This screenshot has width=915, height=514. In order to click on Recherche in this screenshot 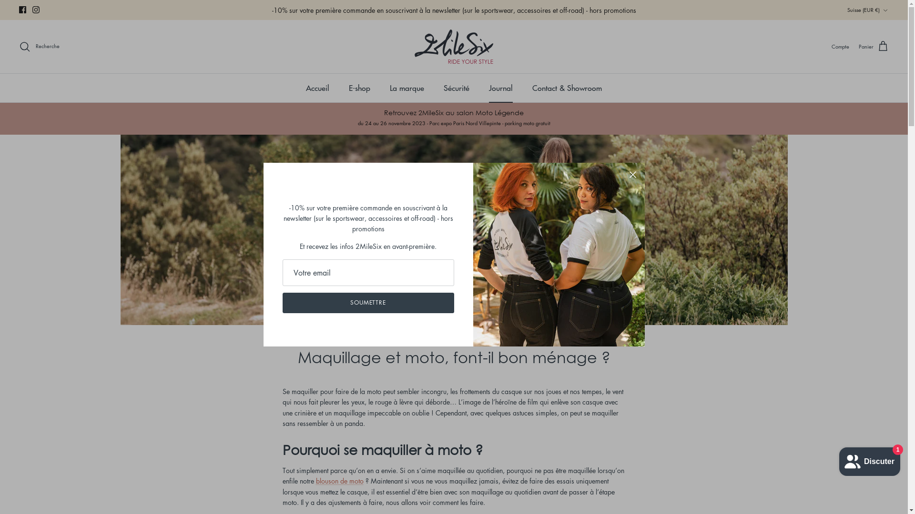, I will do `click(39, 47)`.